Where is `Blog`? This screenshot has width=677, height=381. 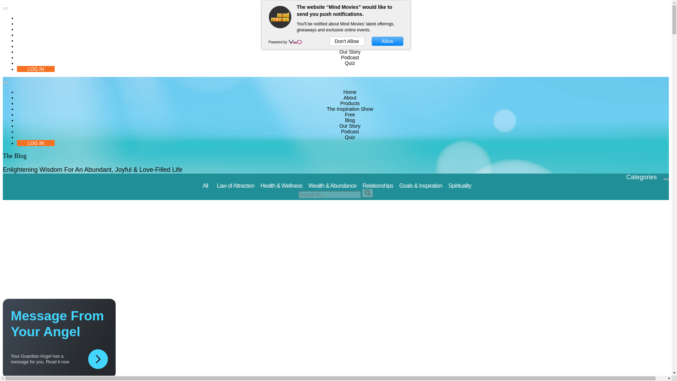
Blog is located at coordinates (350, 46).